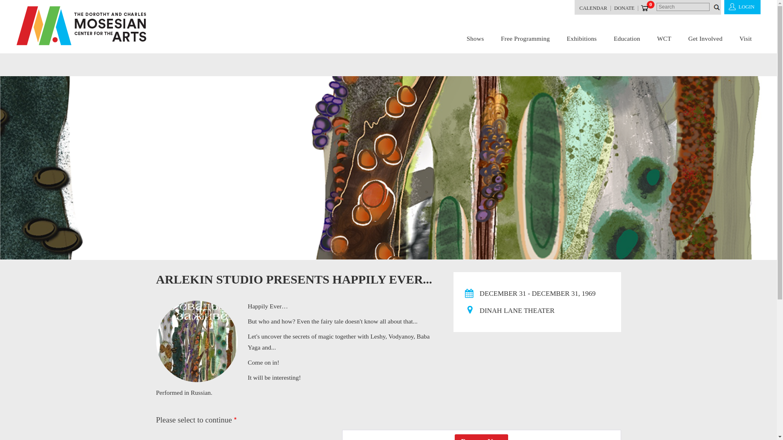  Describe the element at coordinates (742, 7) in the screenshot. I see `LOGIN` at that location.